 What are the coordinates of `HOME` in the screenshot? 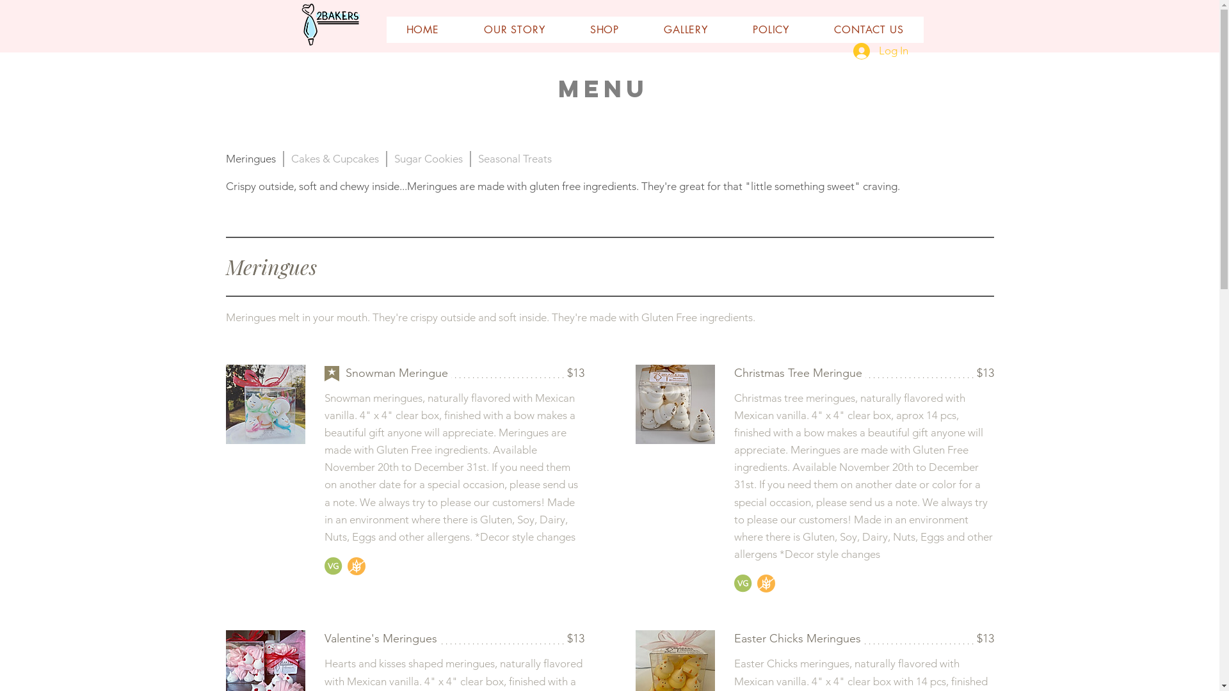 It's located at (423, 29).